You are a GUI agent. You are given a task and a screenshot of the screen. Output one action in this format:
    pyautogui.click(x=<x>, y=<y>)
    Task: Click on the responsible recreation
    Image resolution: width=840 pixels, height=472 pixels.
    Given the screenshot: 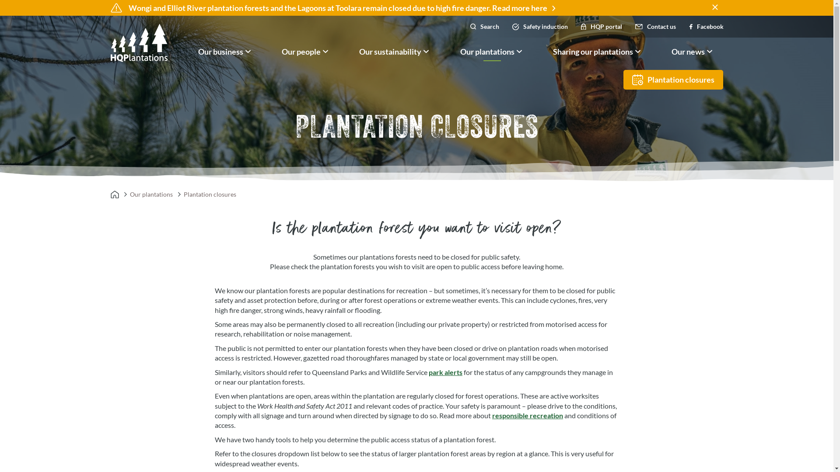 What is the action you would take?
    pyautogui.click(x=528, y=415)
    